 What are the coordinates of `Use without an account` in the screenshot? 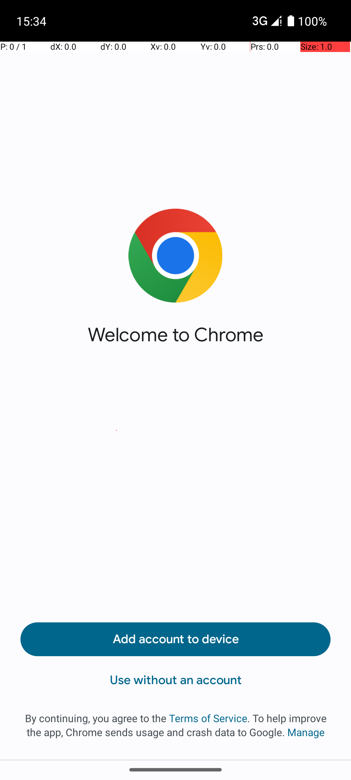 It's located at (175, 680).